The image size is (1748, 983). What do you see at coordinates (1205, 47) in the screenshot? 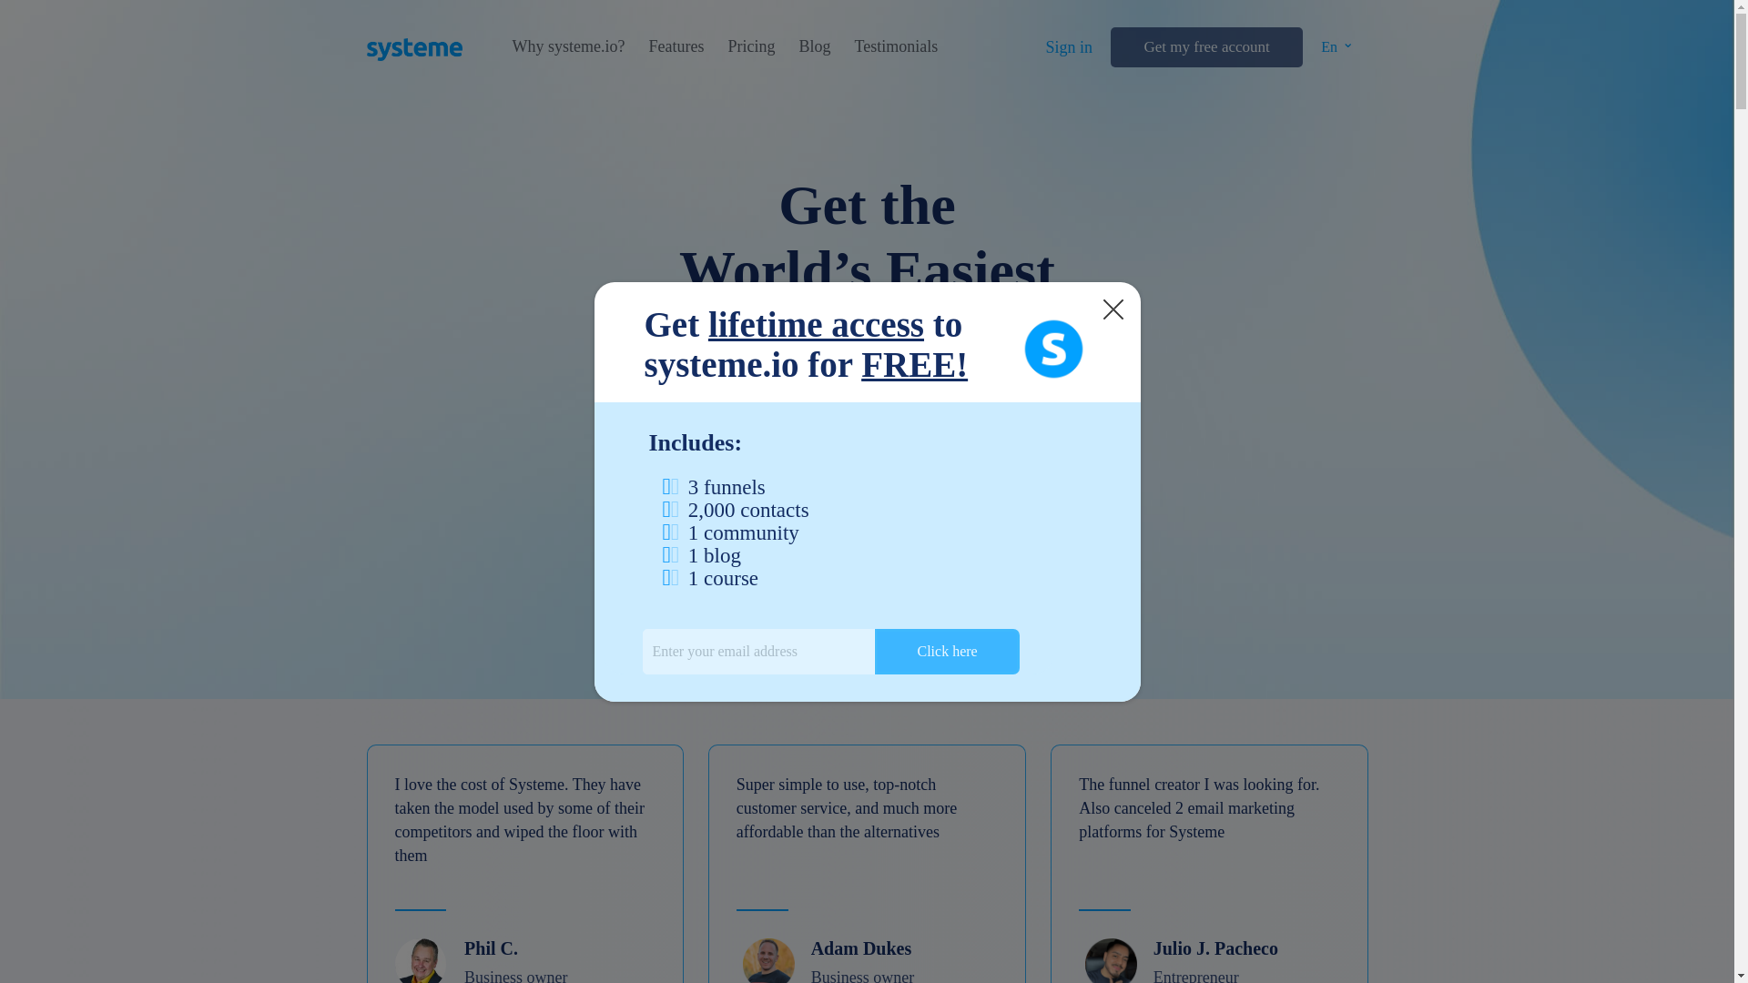
I see `Get my free account` at bounding box center [1205, 47].